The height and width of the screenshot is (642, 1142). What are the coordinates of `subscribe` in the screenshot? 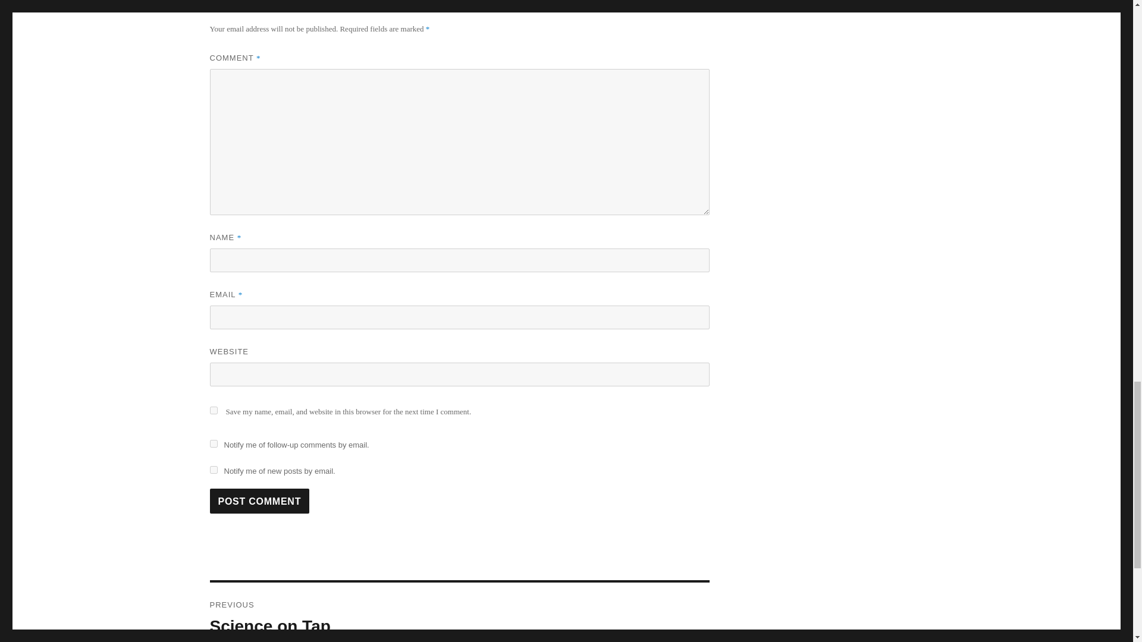 It's located at (213, 470).